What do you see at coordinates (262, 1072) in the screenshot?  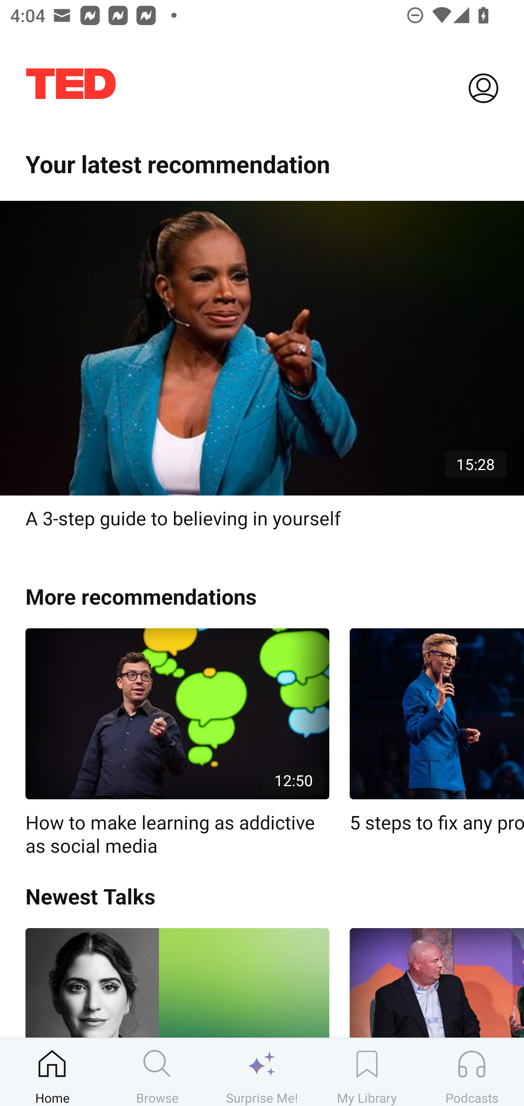 I see `Surprise Me!` at bounding box center [262, 1072].